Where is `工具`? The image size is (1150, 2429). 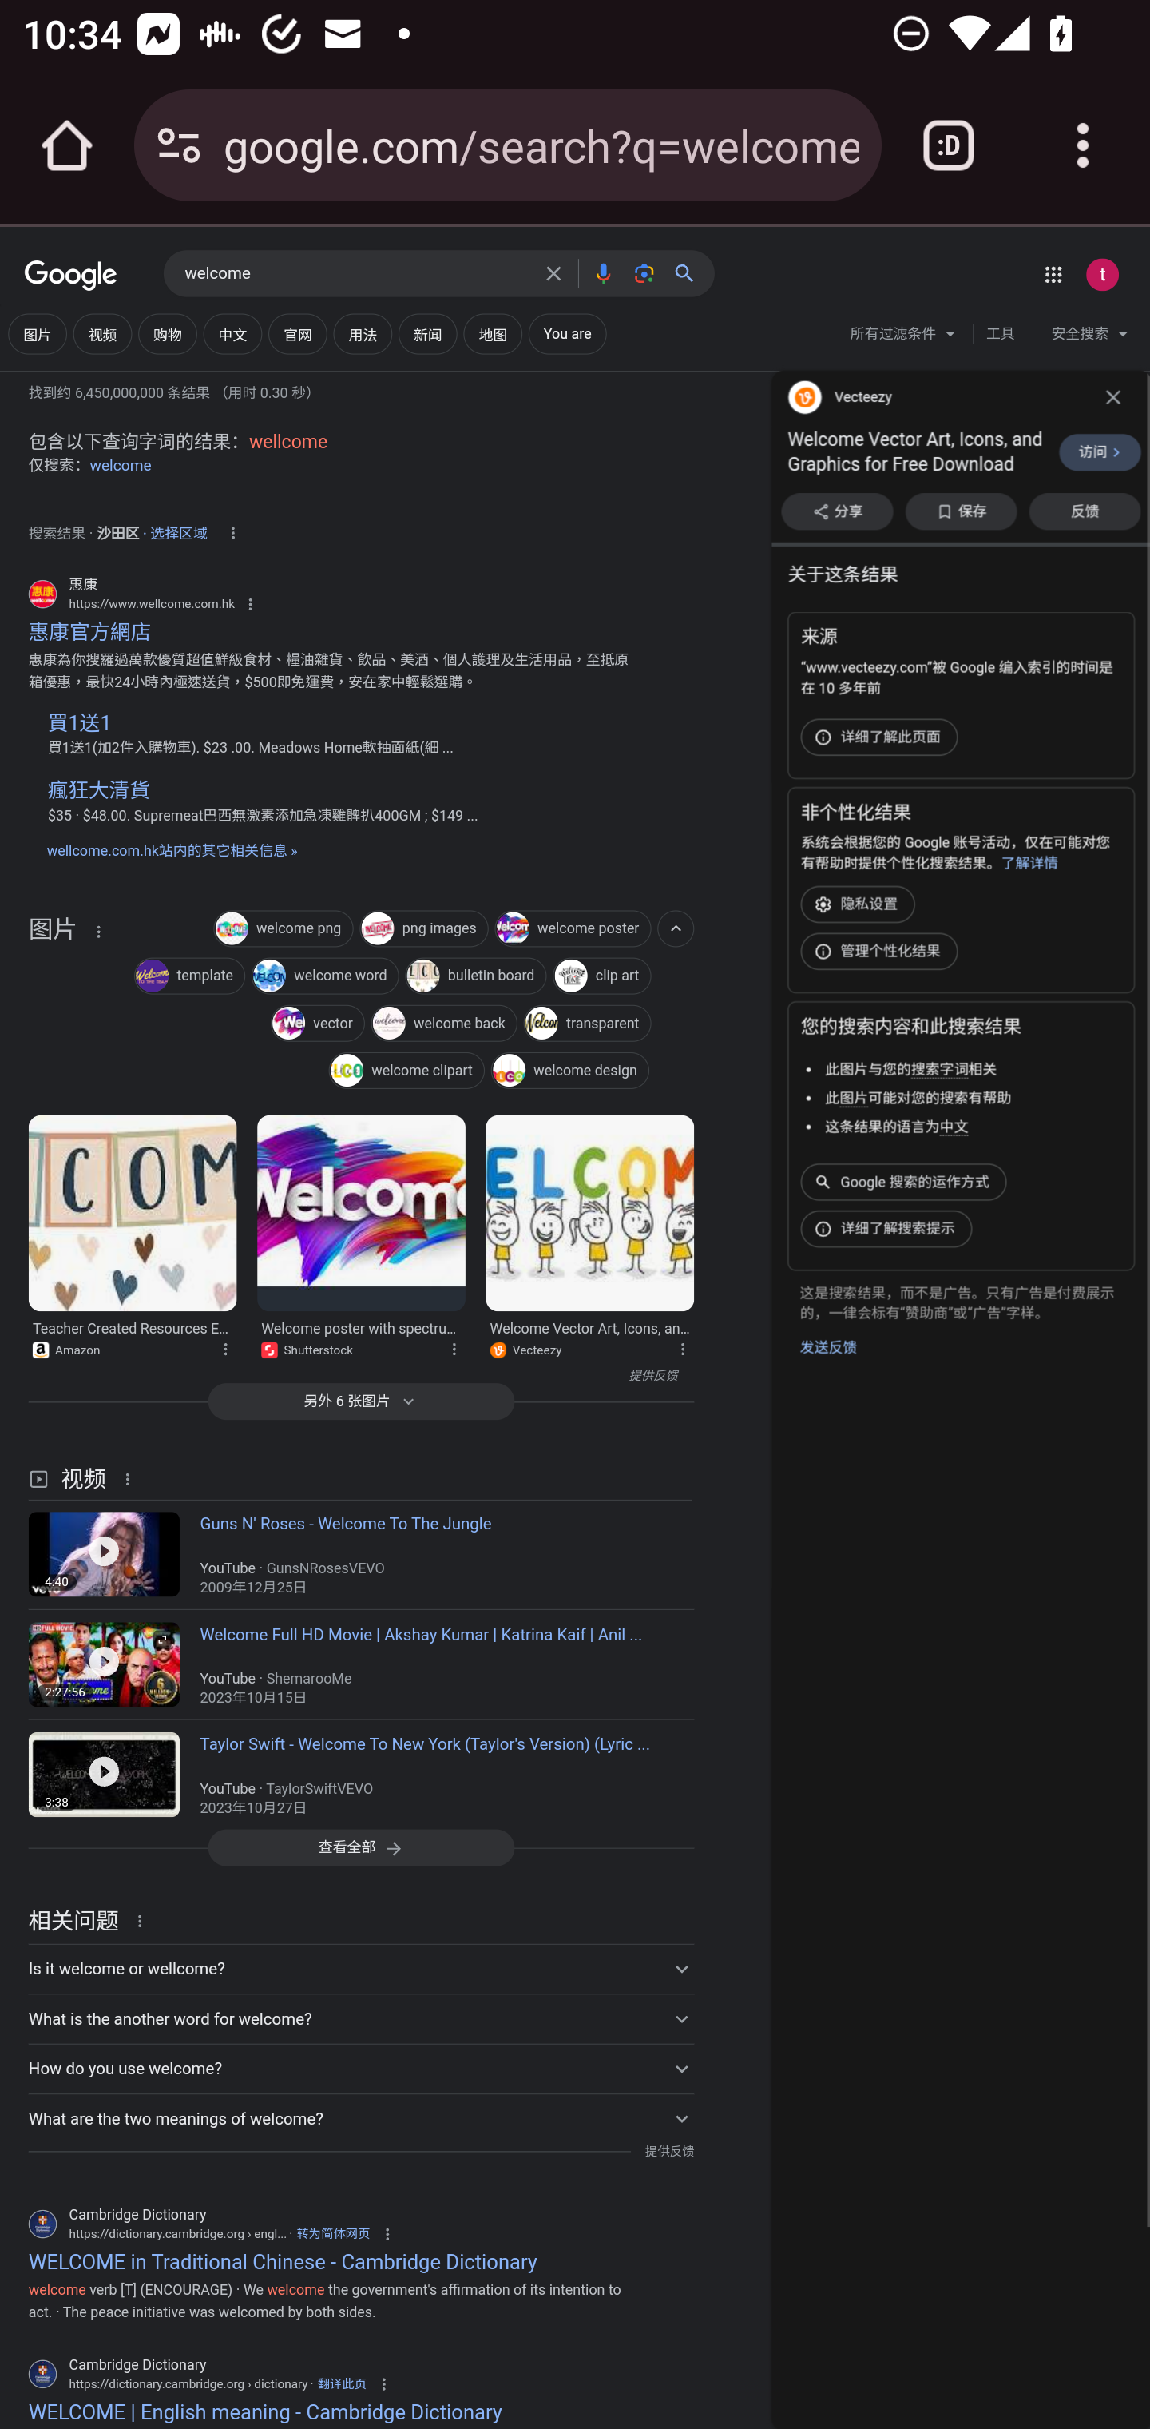 工具 is located at coordinates (1000, 334).